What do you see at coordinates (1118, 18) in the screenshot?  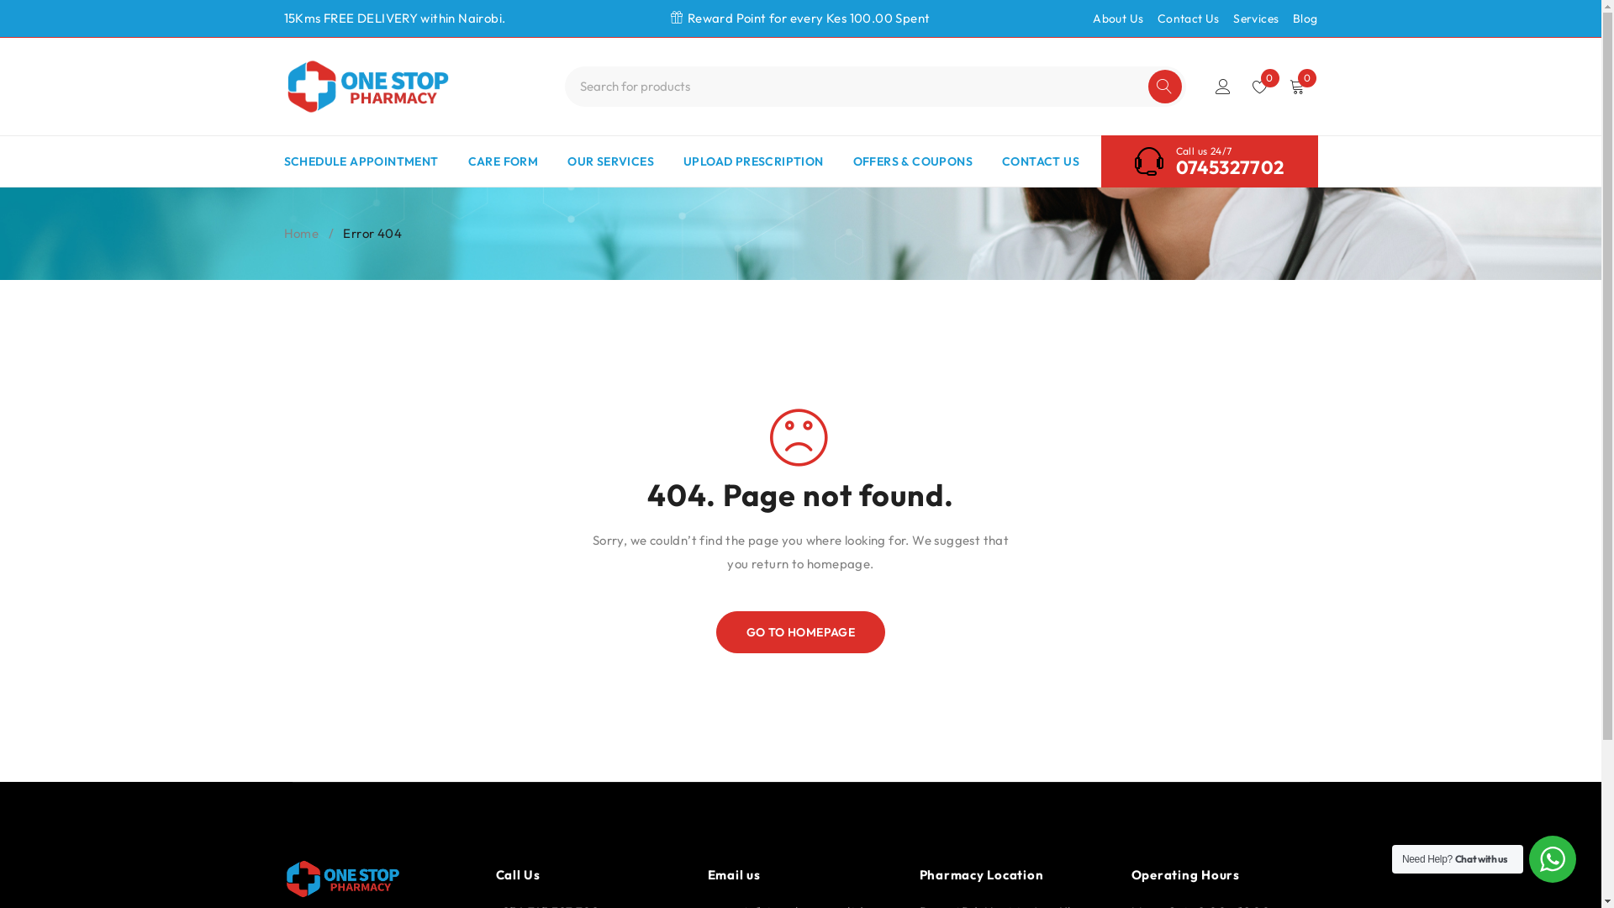 I see `About Us` at bounding box center [1118, 18].